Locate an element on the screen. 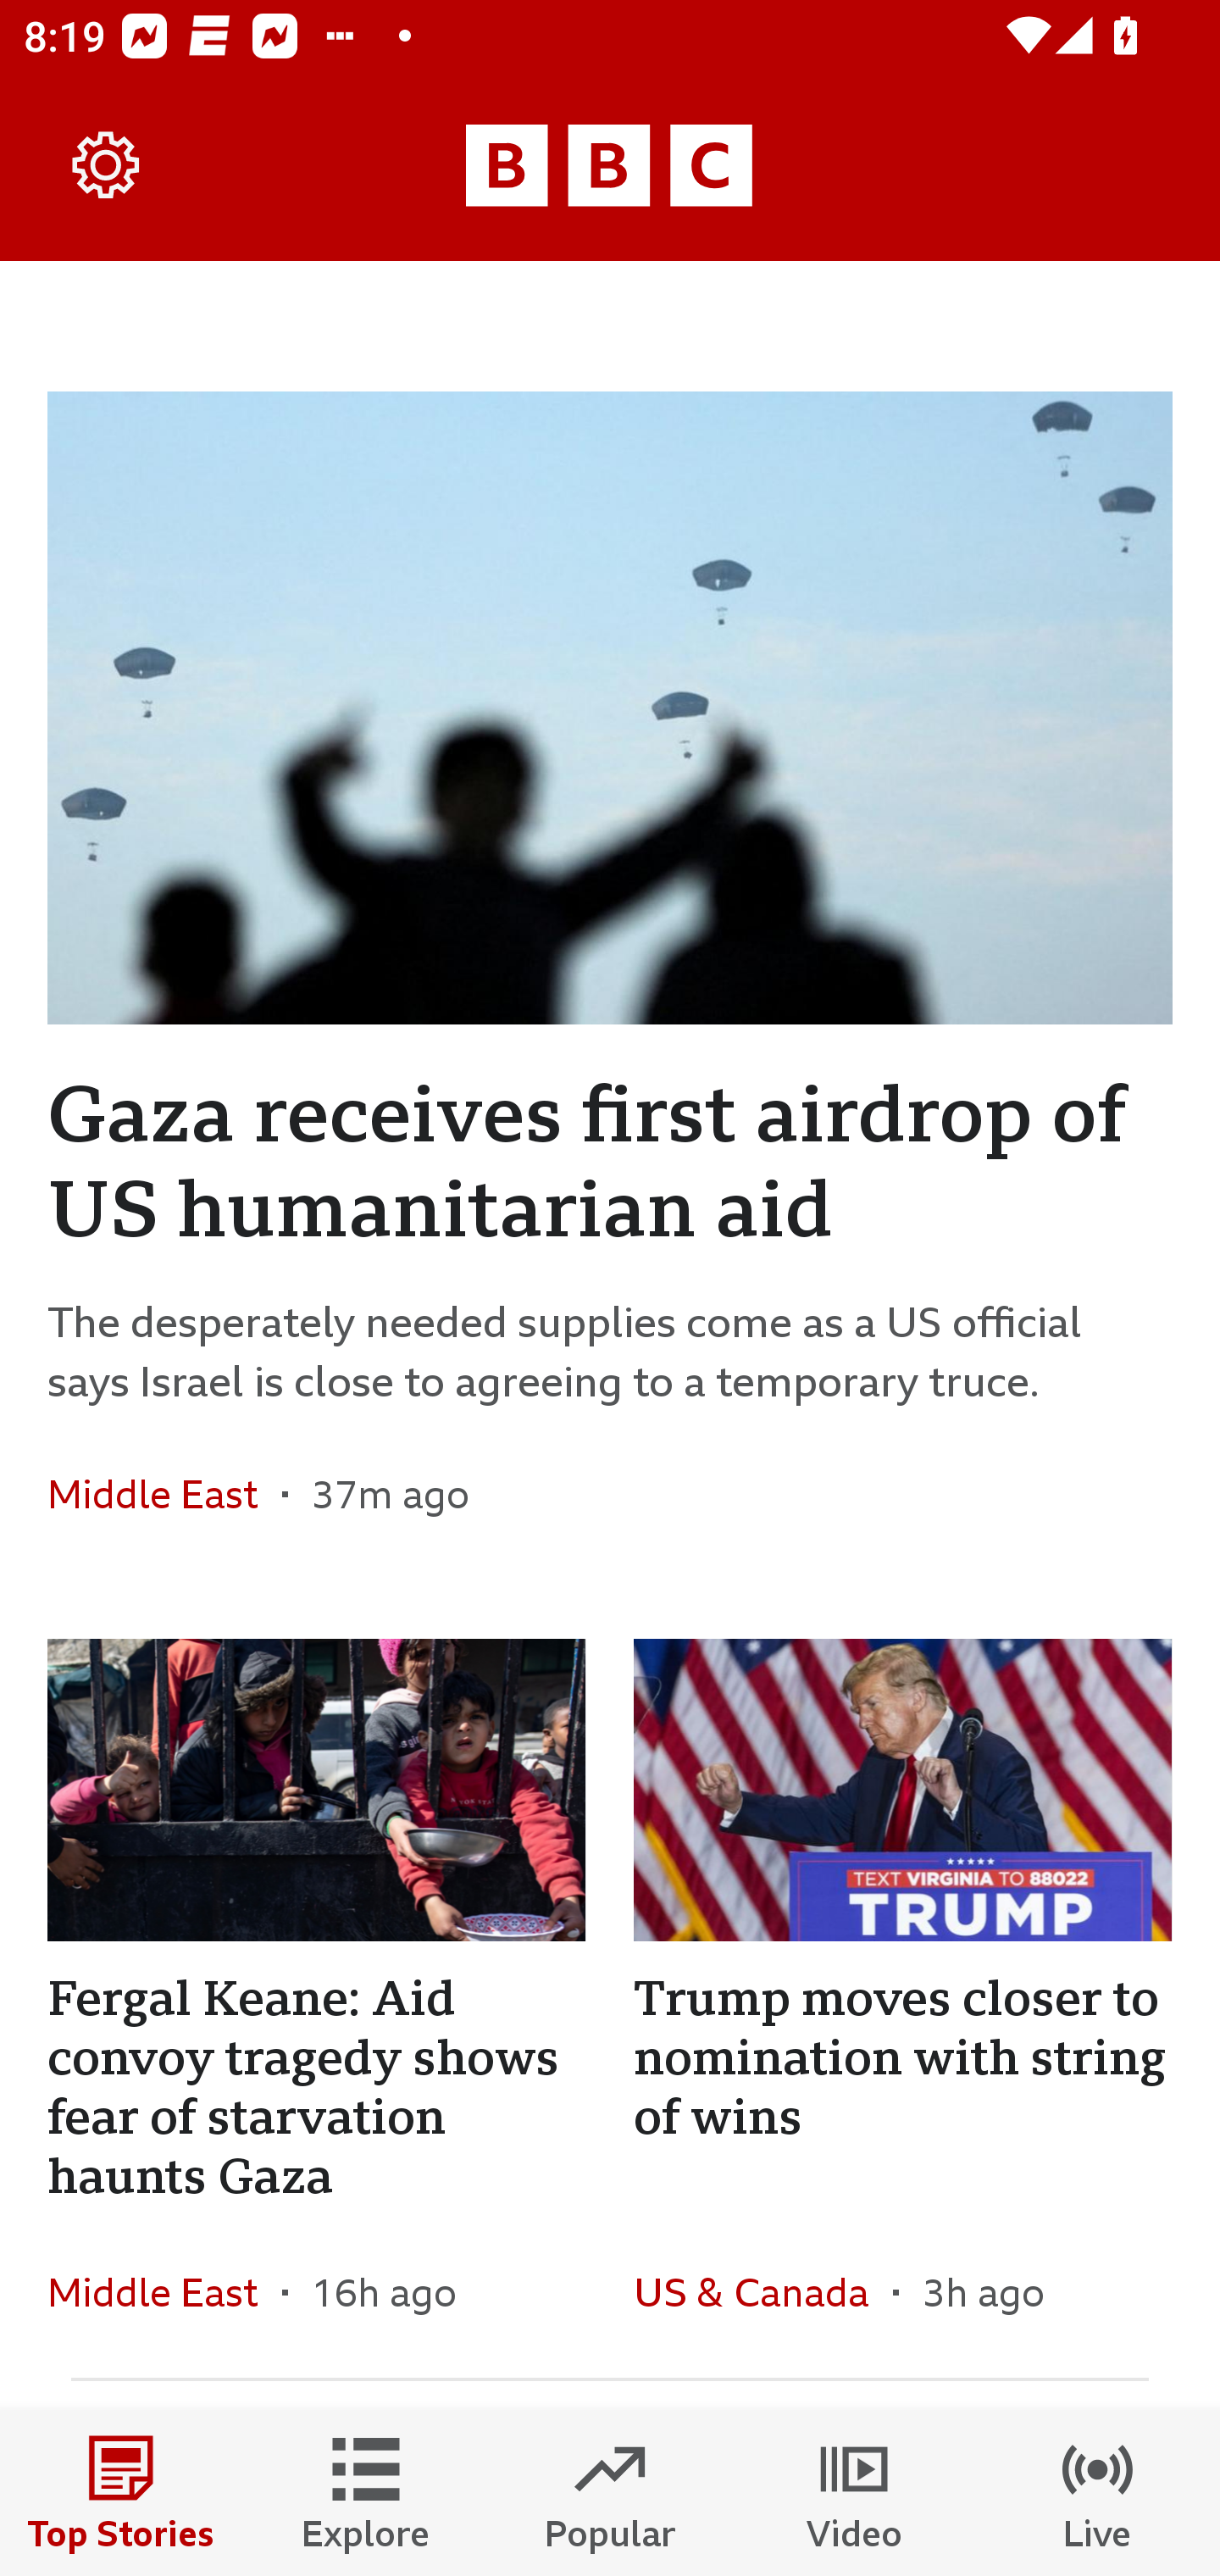  Live is located at coordinates (1098, 2493).